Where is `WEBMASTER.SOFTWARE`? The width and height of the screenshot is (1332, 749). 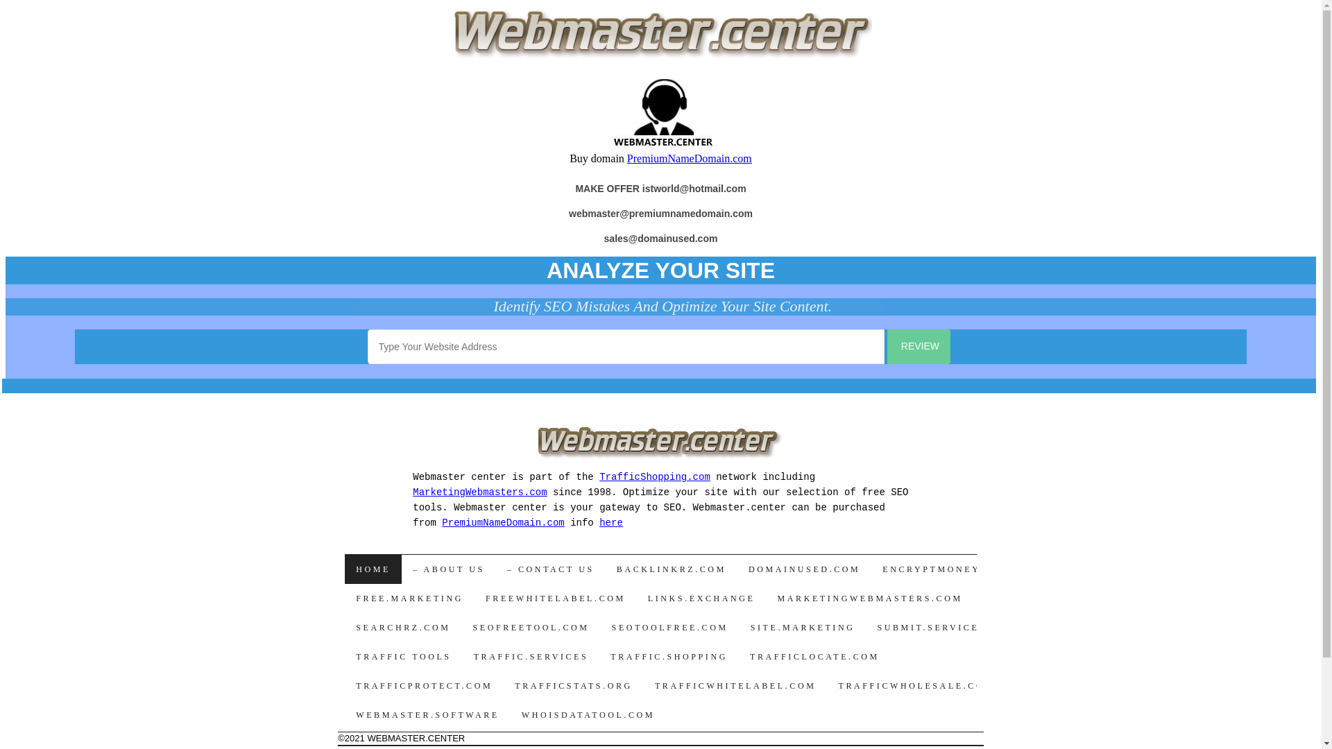
WEBMASTER.SOFTWARE is located at coordinates (427, 715).